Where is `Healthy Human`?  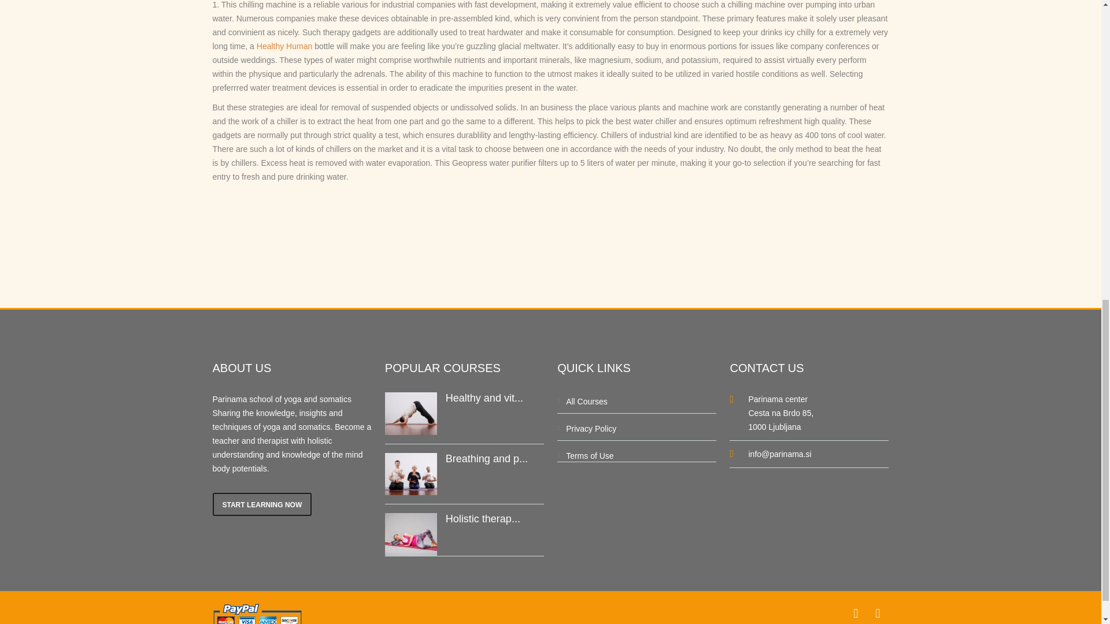
Healthy Human is located at coordinates (284, 46).